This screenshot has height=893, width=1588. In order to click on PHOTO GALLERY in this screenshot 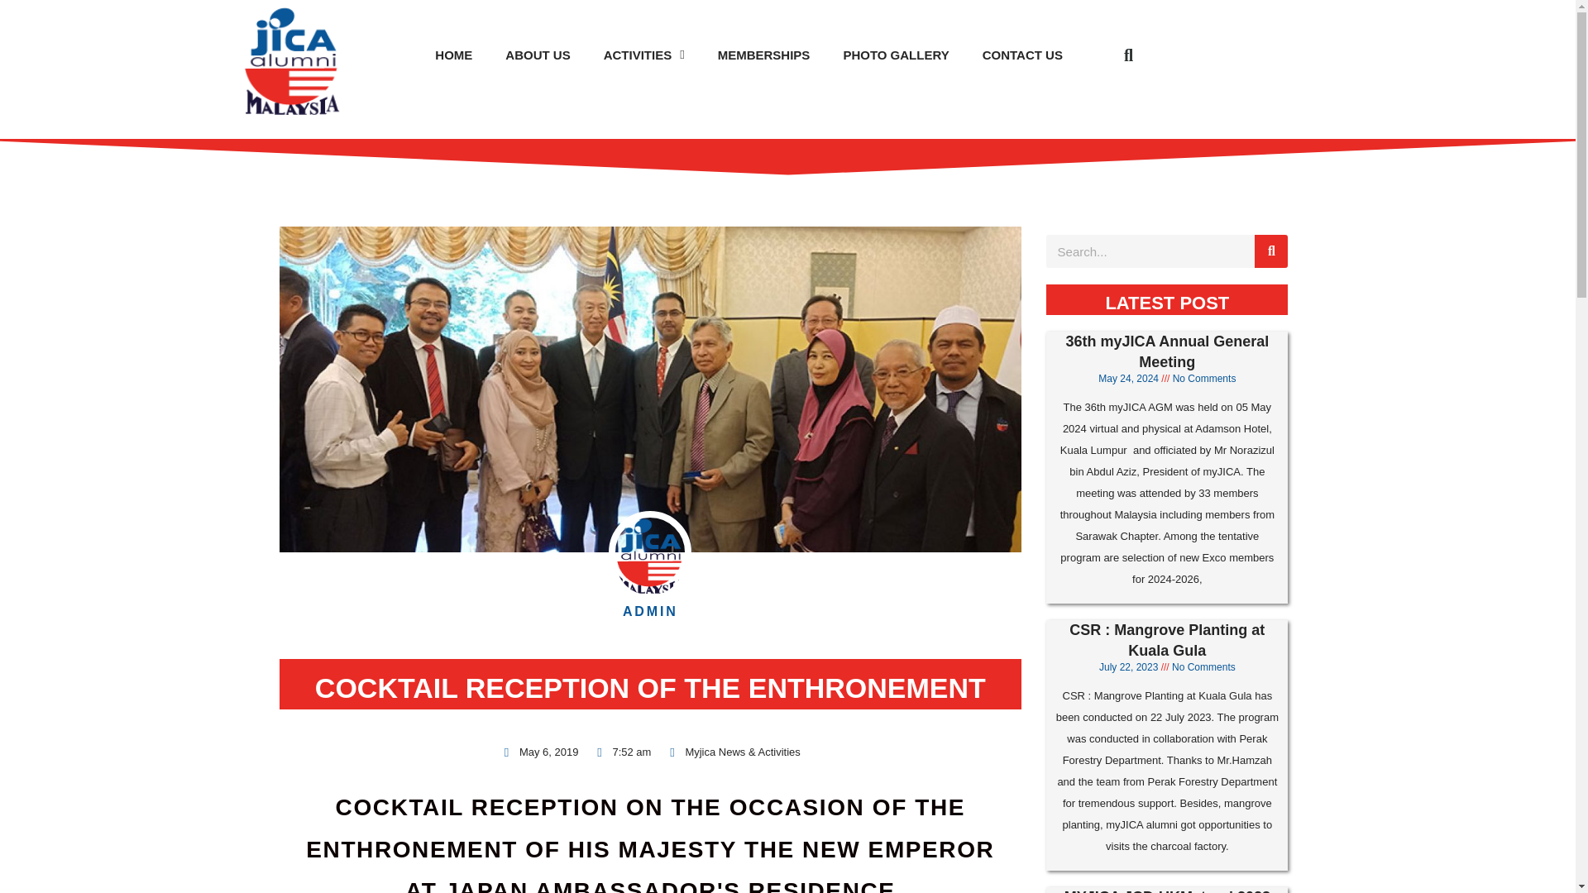, I will do `click(895, 55)`.